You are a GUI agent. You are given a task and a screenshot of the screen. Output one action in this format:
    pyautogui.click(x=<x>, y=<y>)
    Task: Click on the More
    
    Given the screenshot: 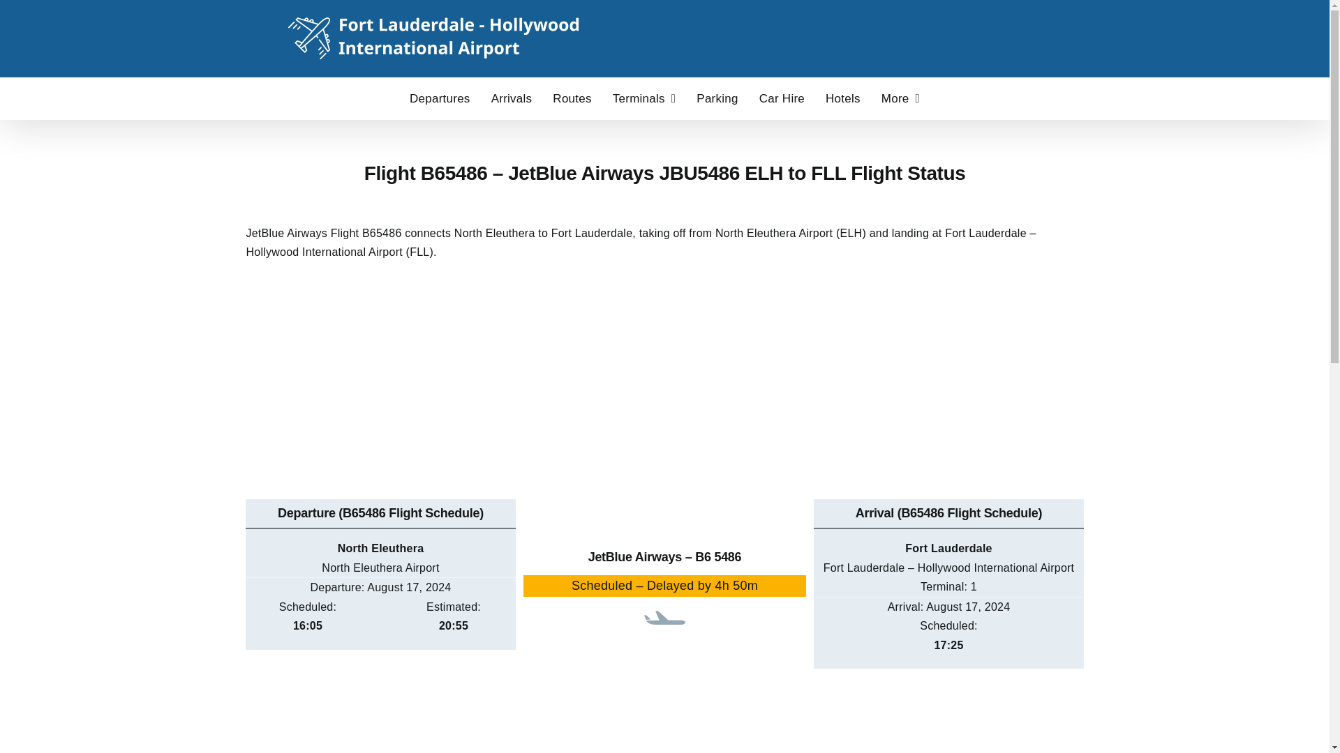 What is the action you would take?
    pyautogui.click(x=900, y=98)
    